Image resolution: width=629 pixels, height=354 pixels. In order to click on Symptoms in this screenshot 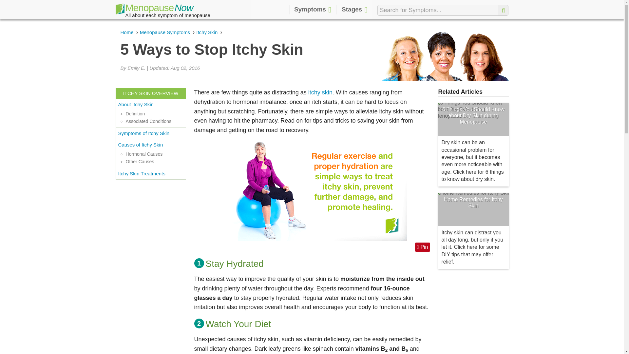, I will do `click(313, 10)`.